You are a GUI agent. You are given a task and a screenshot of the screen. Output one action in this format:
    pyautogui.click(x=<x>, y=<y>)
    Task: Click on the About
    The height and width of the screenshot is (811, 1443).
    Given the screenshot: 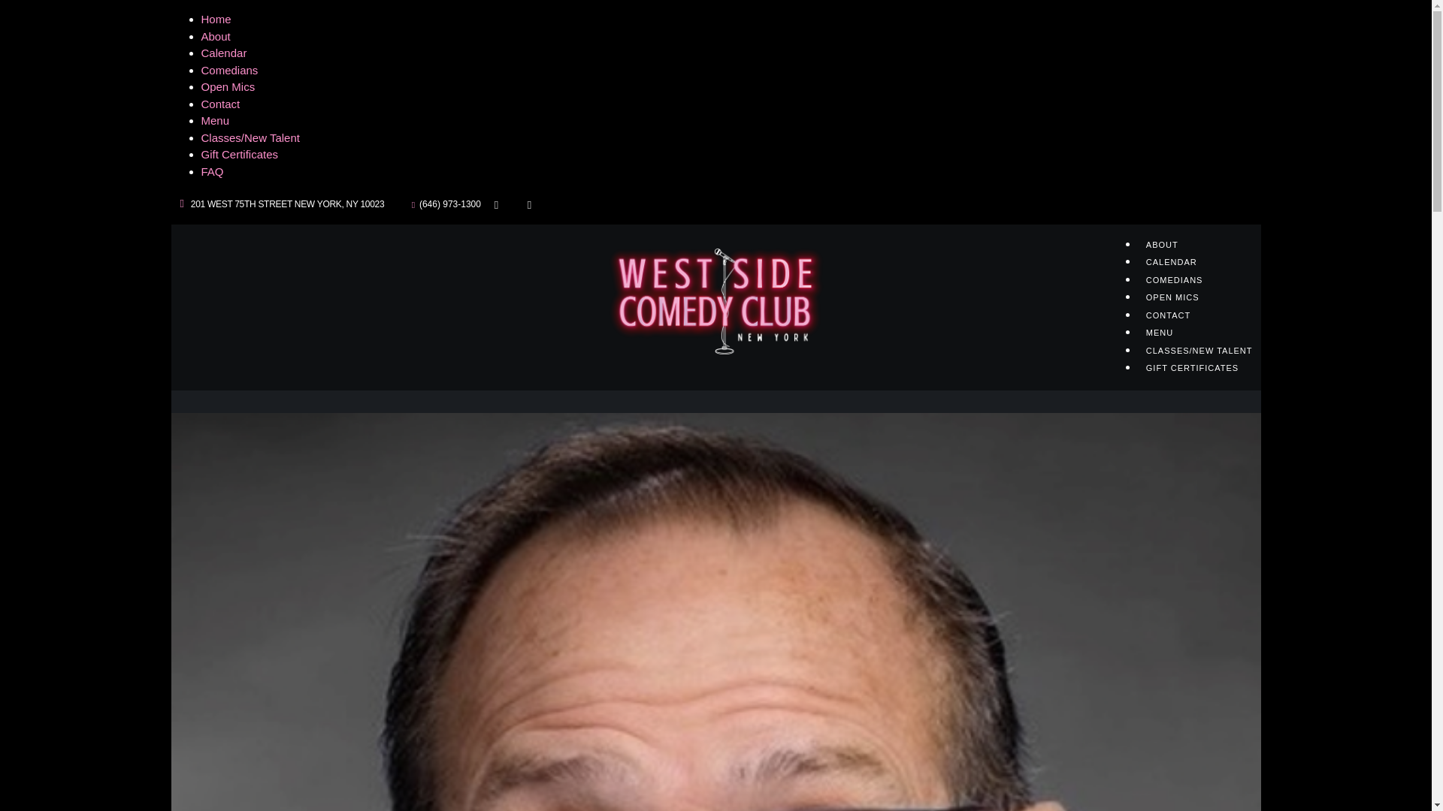 What is the action you would take?
    pyautogui.click(x=216, y=36)
    